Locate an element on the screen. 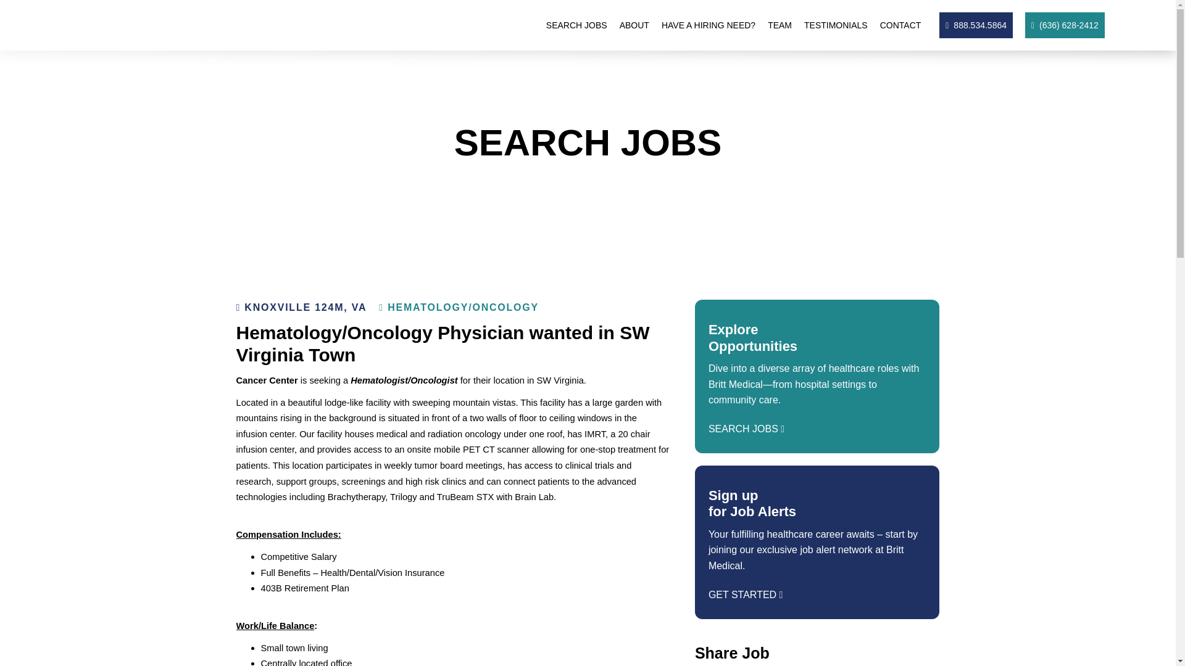  TEAM is located at coordinates (780, 25).